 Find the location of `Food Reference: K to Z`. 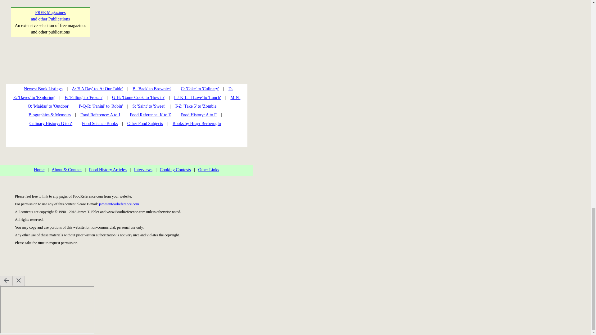

Food Reference: K to Z is located at coordinates (150, 115).